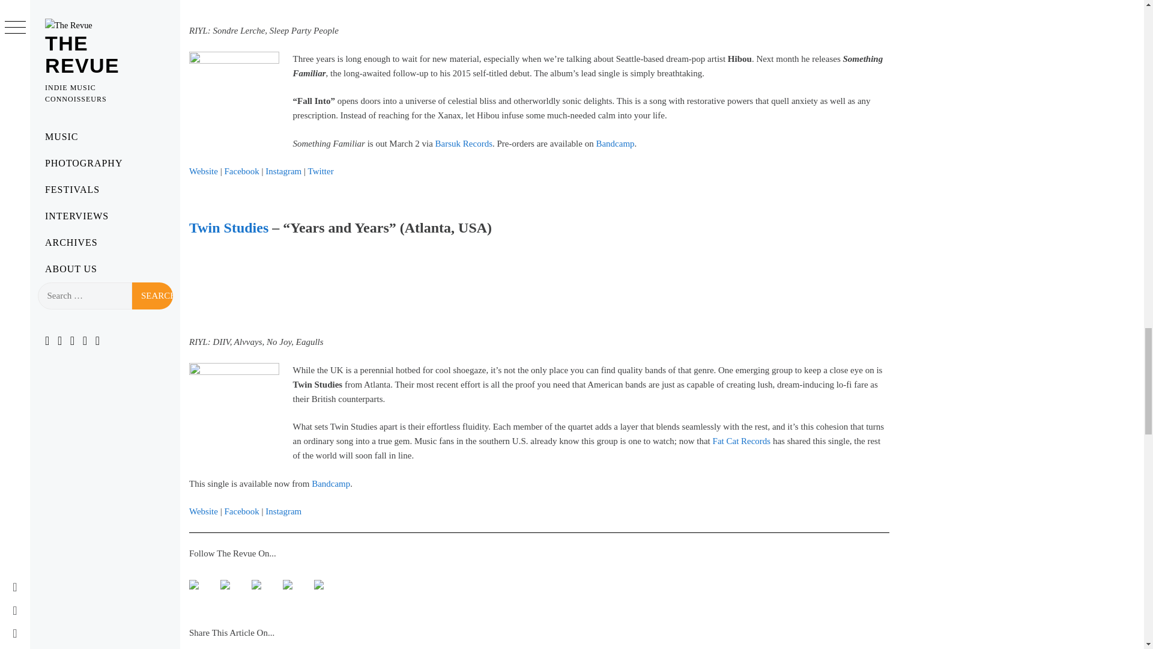  What do you see at coordinates (261, 589) in the screenshot?
I see `Follow The Revue on YouTube` at bounding box center [261, 589].